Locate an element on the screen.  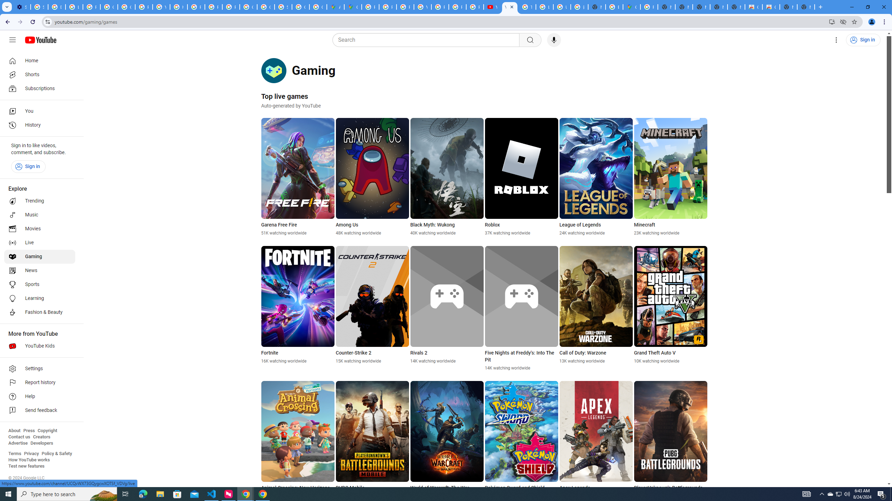
Fashion & Beauty is located at coordinates (40, 312).